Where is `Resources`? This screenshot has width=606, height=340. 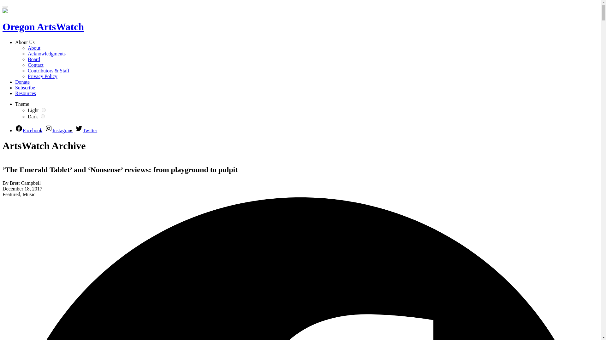
Resources is located at coordinates (25, 93).